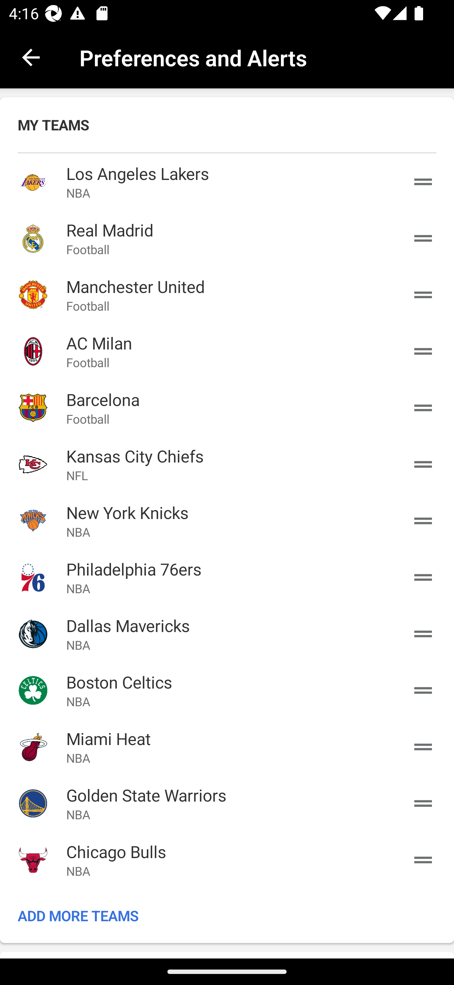 The height and width of the screenshot is (985, 454). What do you see at coordinates (227, 860) in the screenshot?
I see `Chicago Bulls Chicago Bulls Chicago Bulls NBA NBA` at bounding box center [227, 860].